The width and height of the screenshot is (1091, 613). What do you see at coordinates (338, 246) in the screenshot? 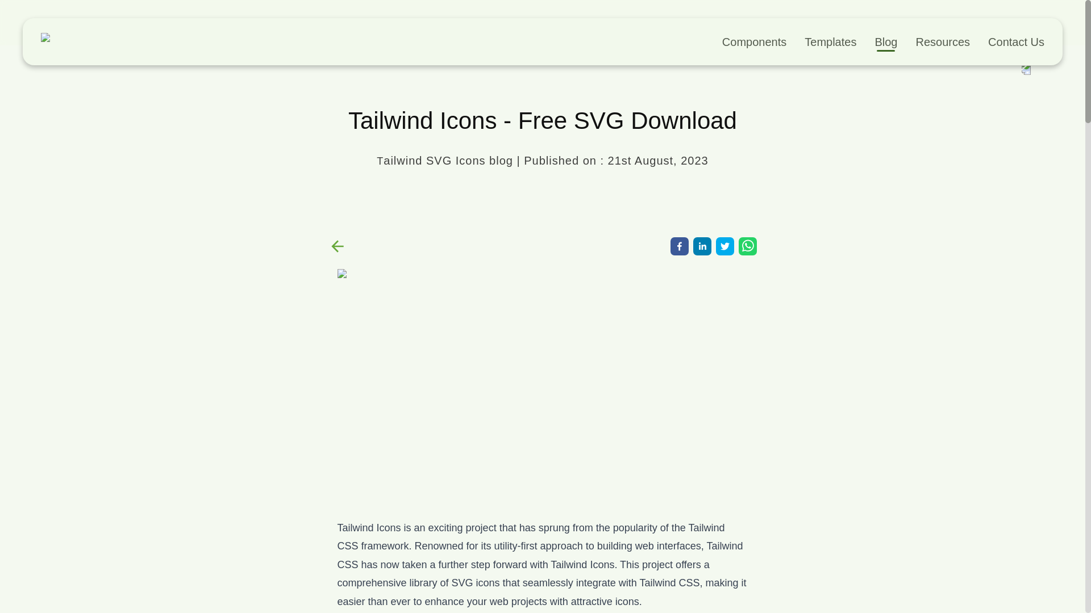
I see `Back` at bounding box center [338, 246].